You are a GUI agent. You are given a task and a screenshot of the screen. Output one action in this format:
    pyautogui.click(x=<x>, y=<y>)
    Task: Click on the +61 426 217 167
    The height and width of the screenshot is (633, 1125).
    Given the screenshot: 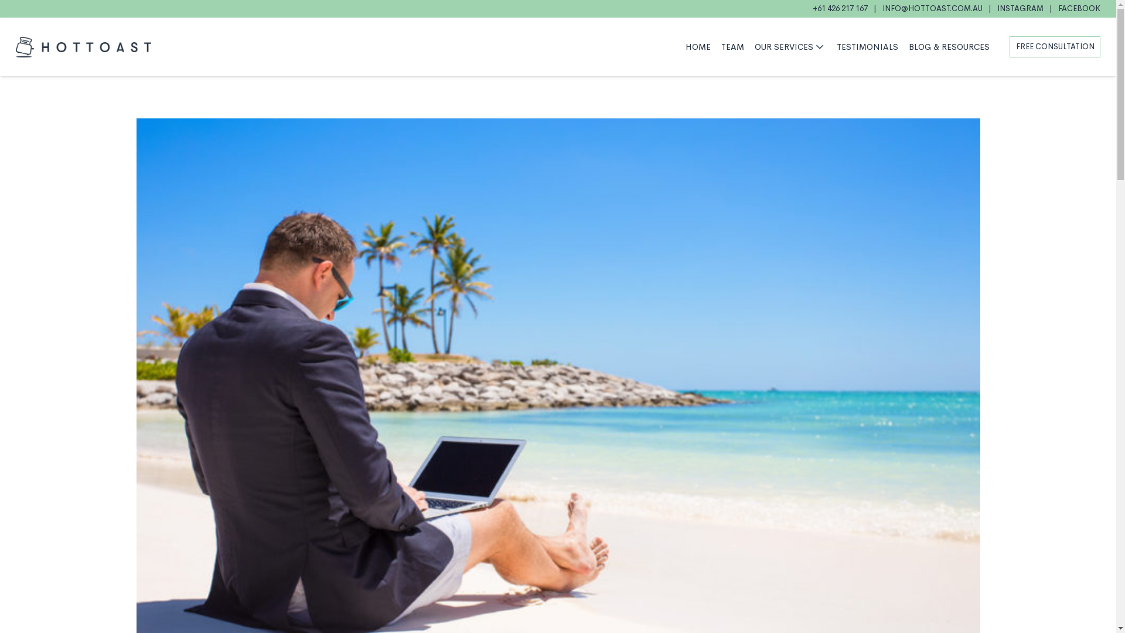 What is the action you would take?
    pyautogui.click(x=840, y=8)
    